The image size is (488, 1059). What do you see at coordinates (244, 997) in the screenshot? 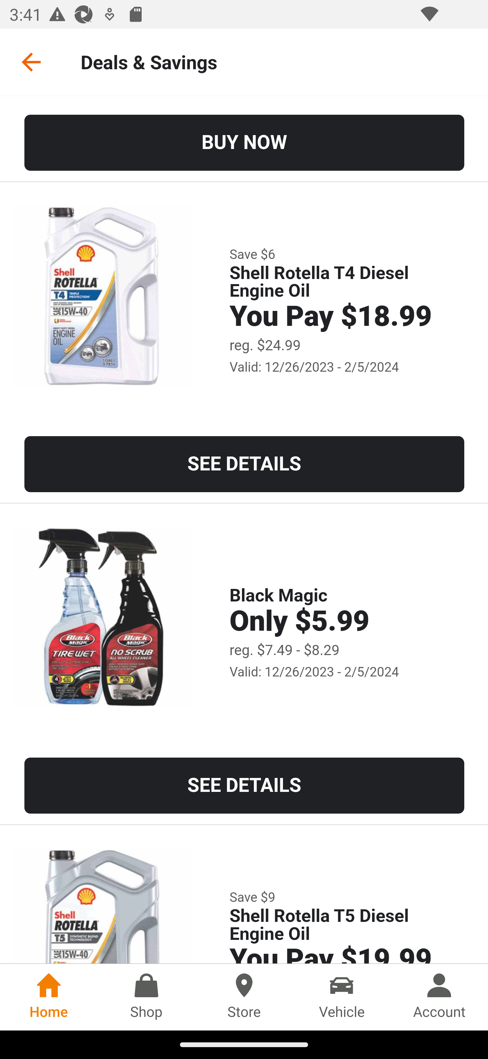
I see `Store` at bounding box center [244, 997].